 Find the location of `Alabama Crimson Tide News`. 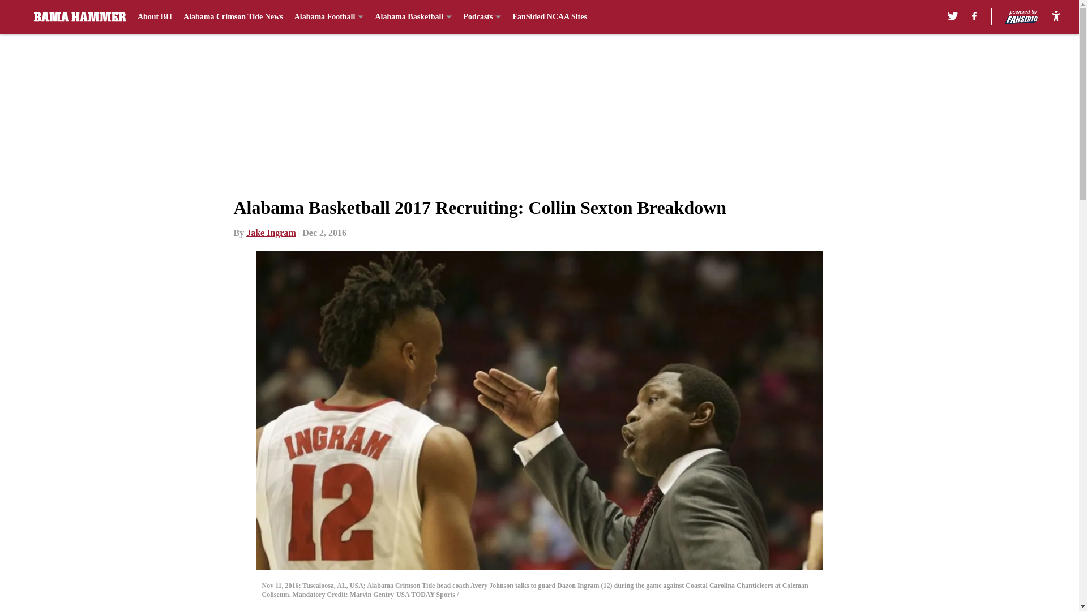

Alabama Crimson Tide News is located at coordinates (233, 17).